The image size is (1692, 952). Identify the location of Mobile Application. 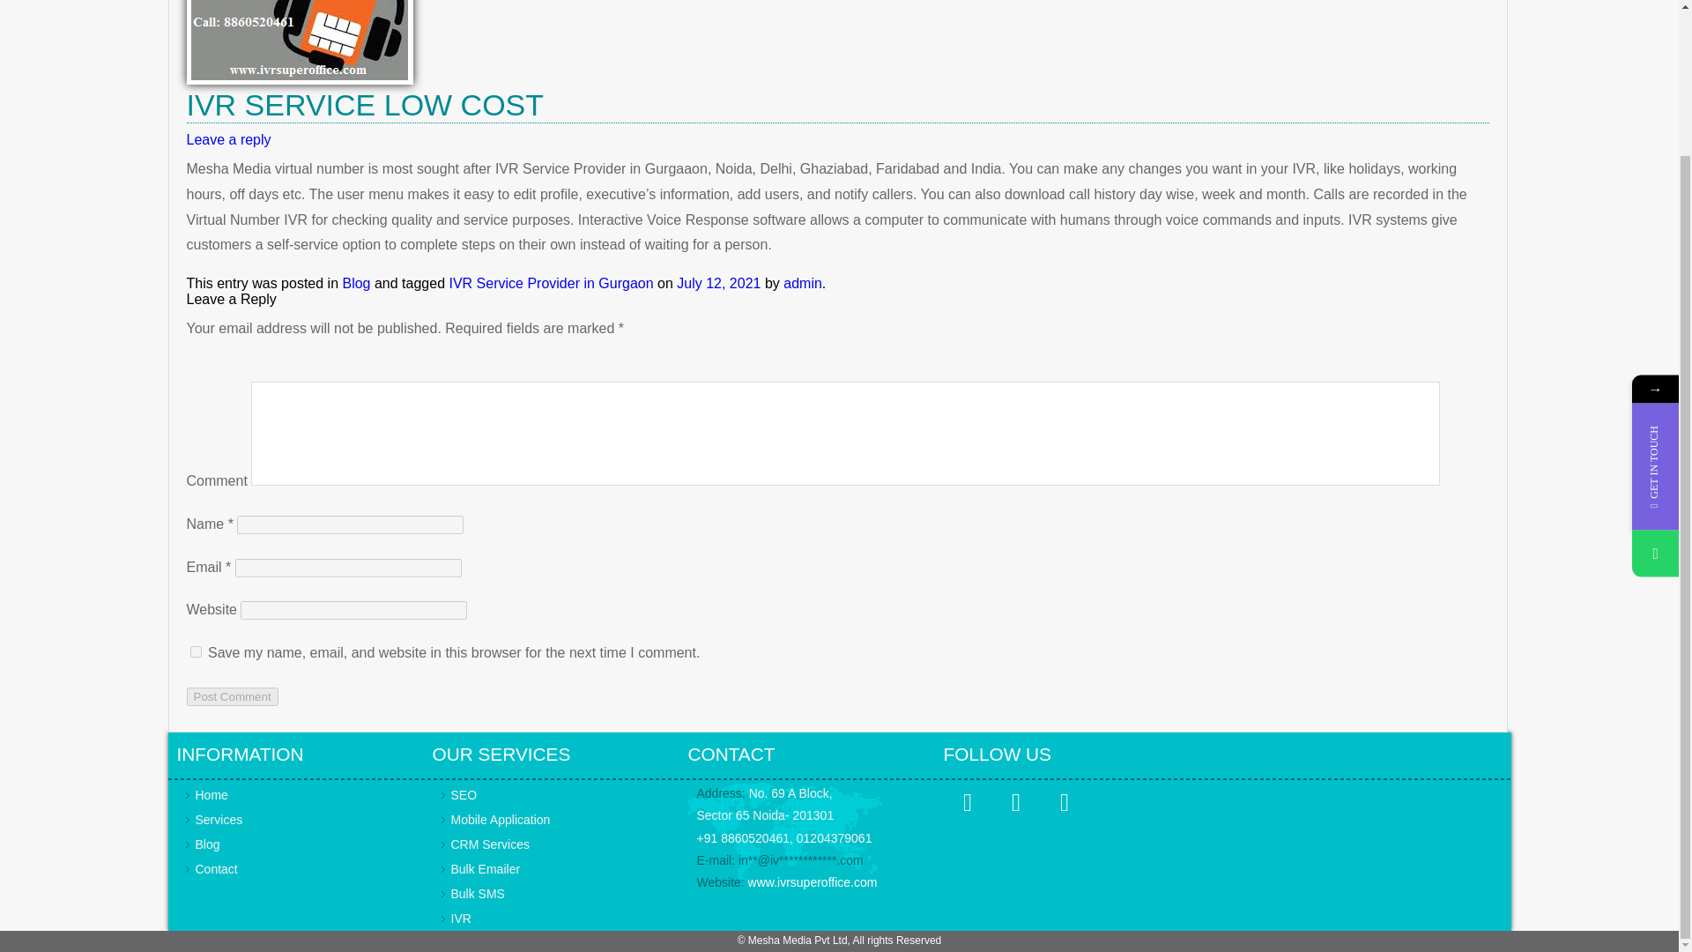
(501, 820).